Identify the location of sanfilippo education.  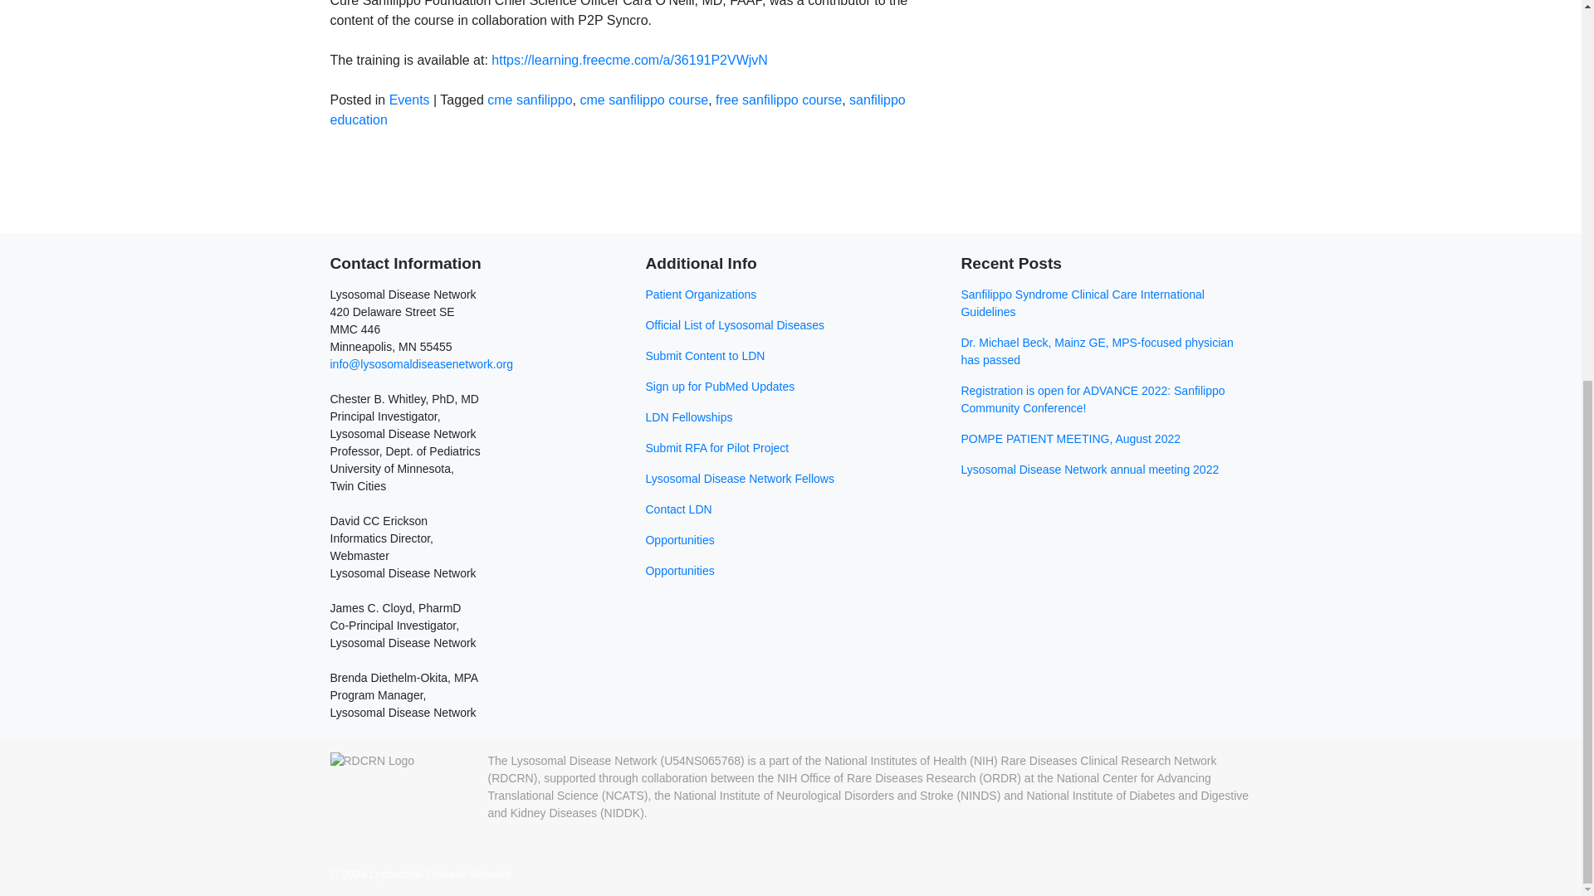
(618, 110).